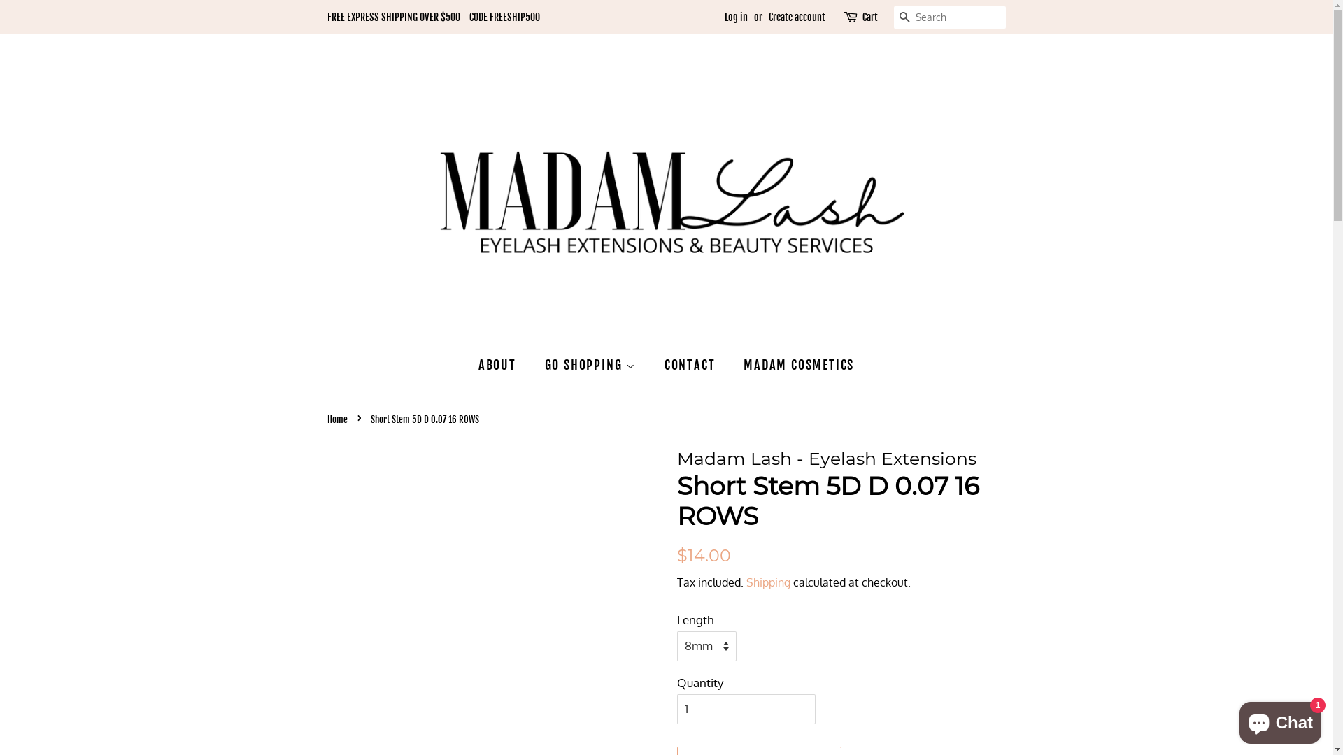  I want to click on Create account, so click(796, 17).